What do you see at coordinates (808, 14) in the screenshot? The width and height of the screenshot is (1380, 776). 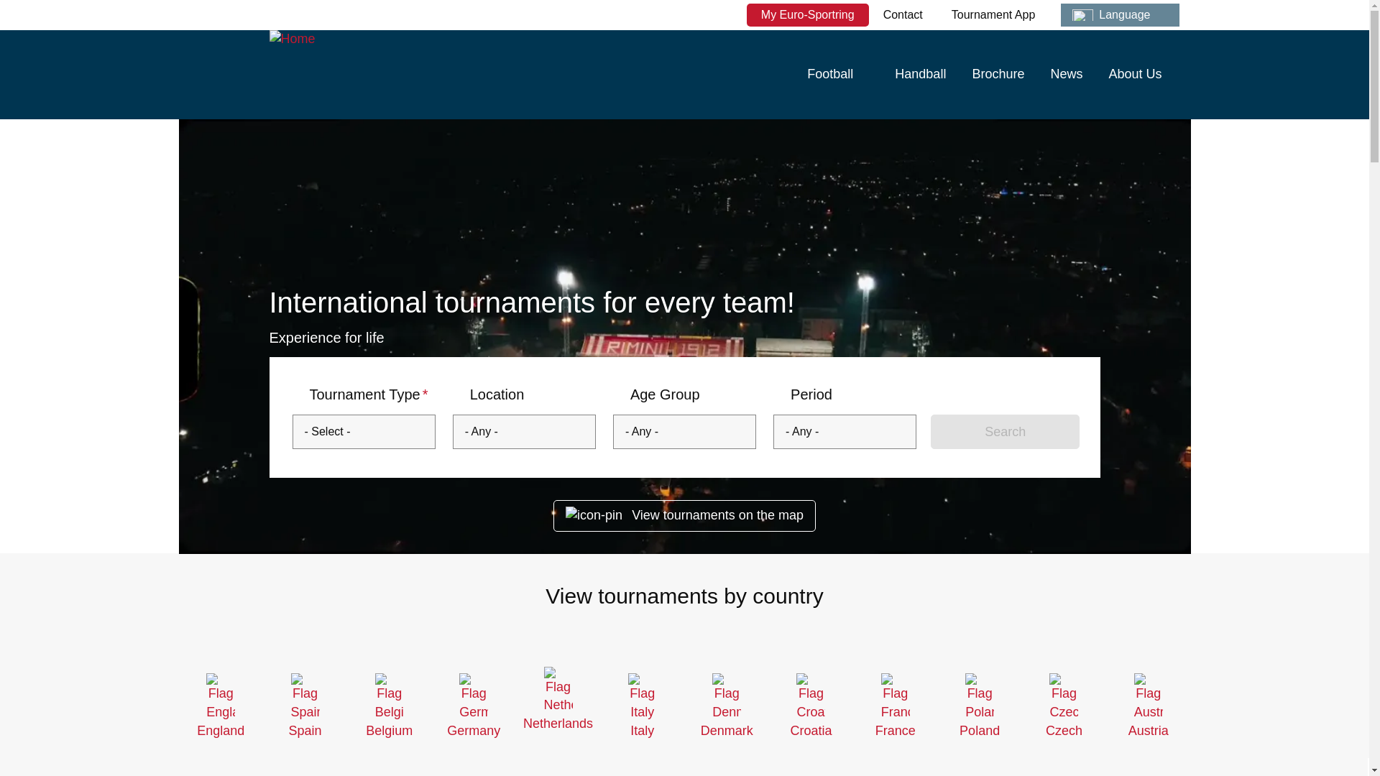 I see `My Euro-Sportring` at bounding box center [808, 14].